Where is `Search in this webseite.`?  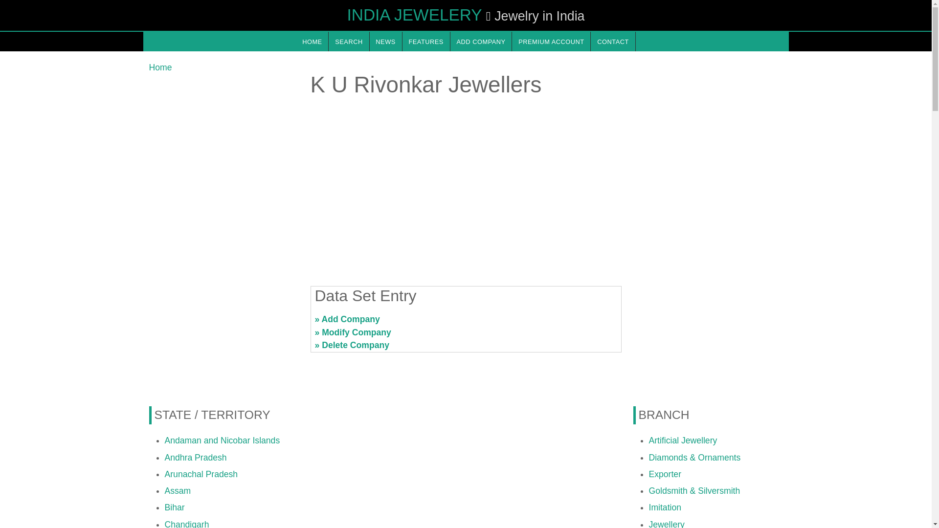 Search in this webseite. is located at coordinates (349, 41).